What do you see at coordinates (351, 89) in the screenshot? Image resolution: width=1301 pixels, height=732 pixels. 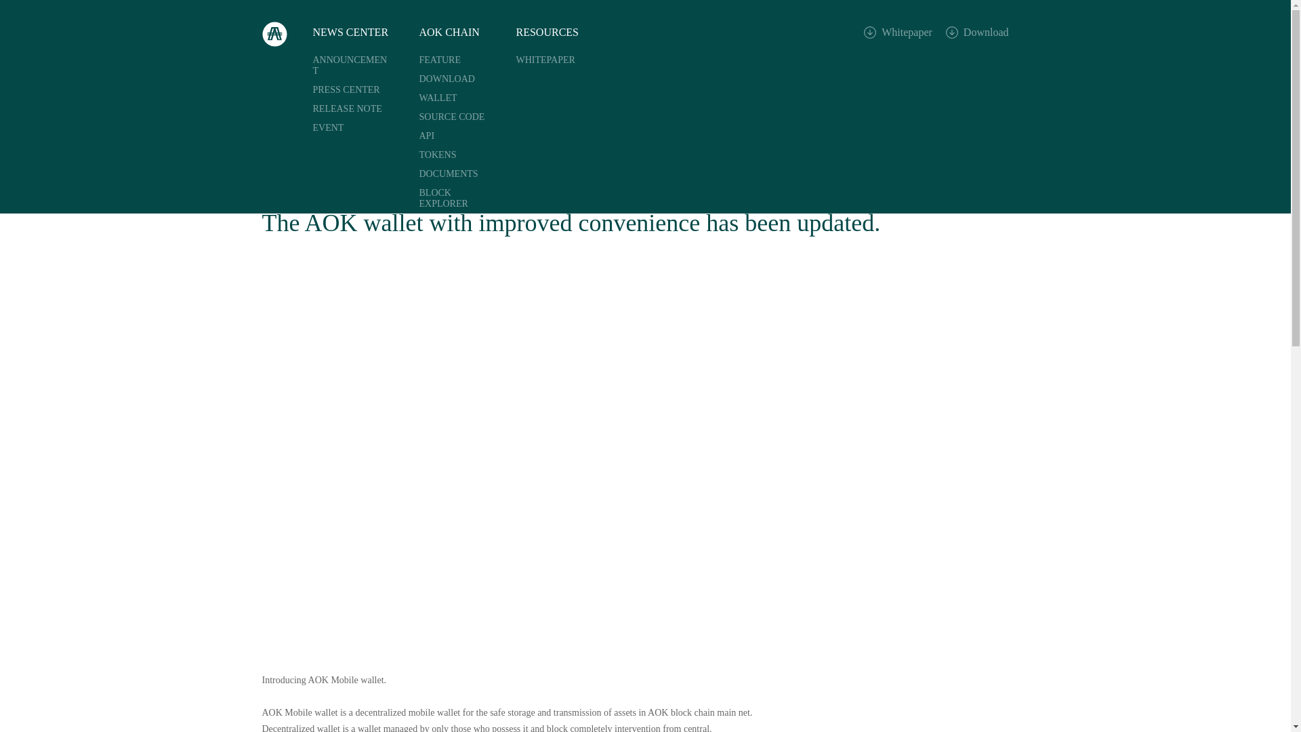 I see `PRESS CENTER` at bounding box center [351, 89].